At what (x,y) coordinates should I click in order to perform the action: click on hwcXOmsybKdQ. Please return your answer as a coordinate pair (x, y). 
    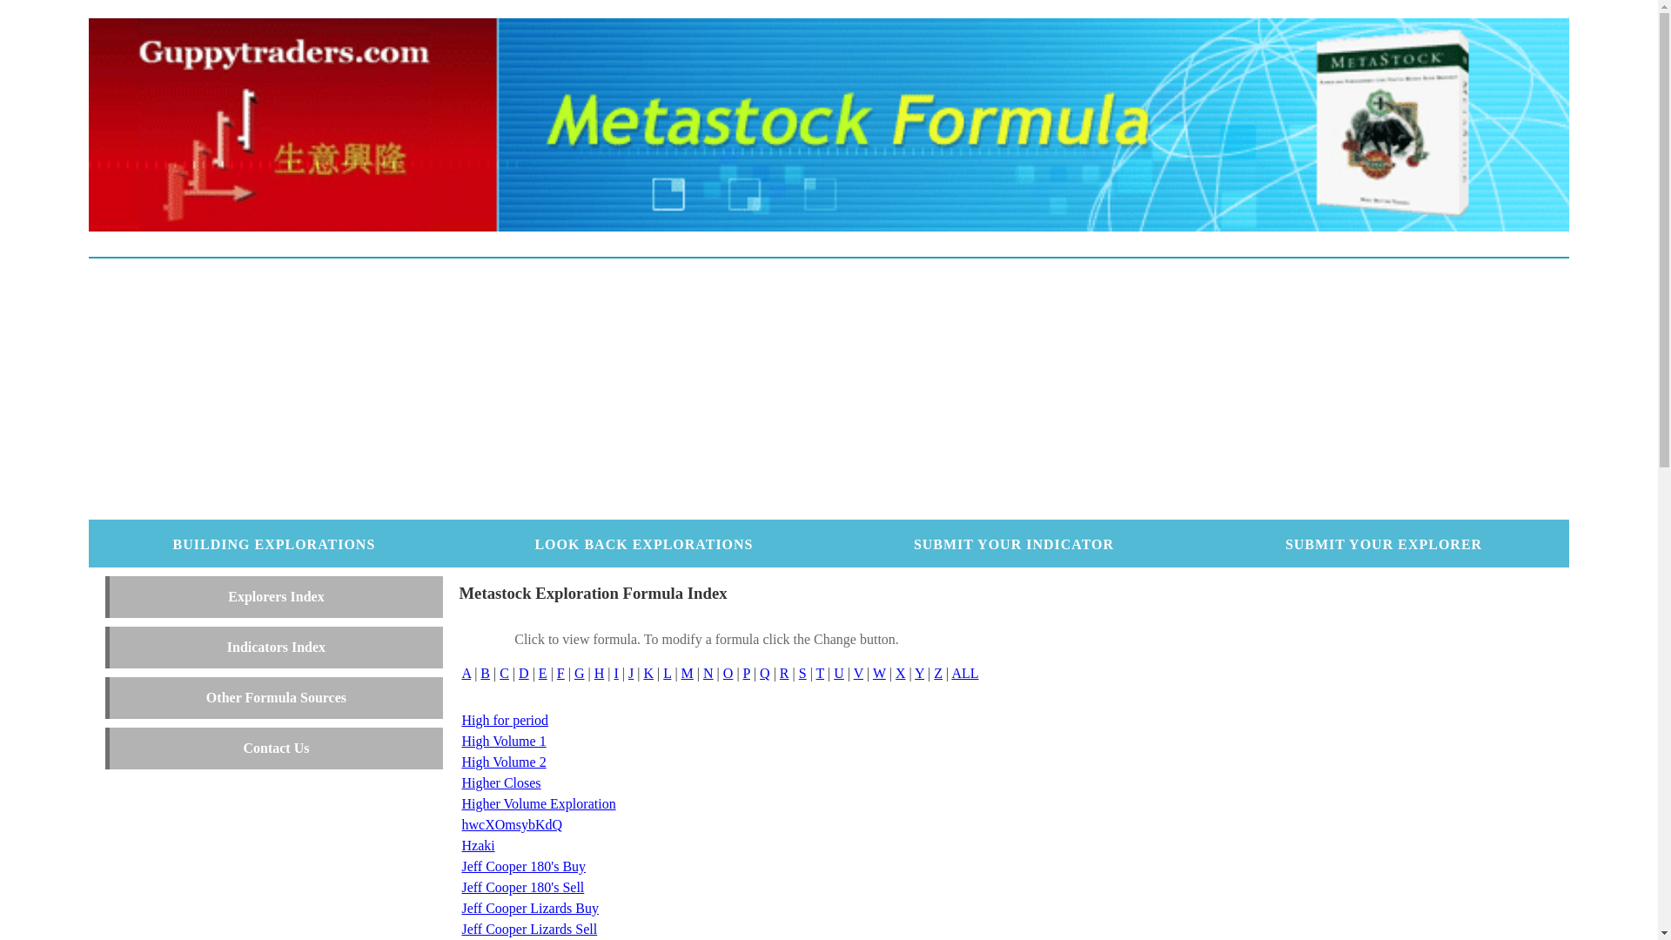
    Looking at the image, I should click on (512, 825).